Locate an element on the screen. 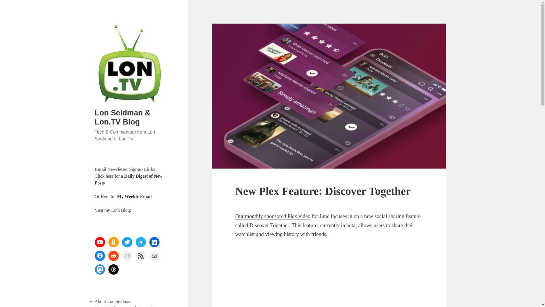  Or Here for My Weekly Email is located at coordinates (123, 196).